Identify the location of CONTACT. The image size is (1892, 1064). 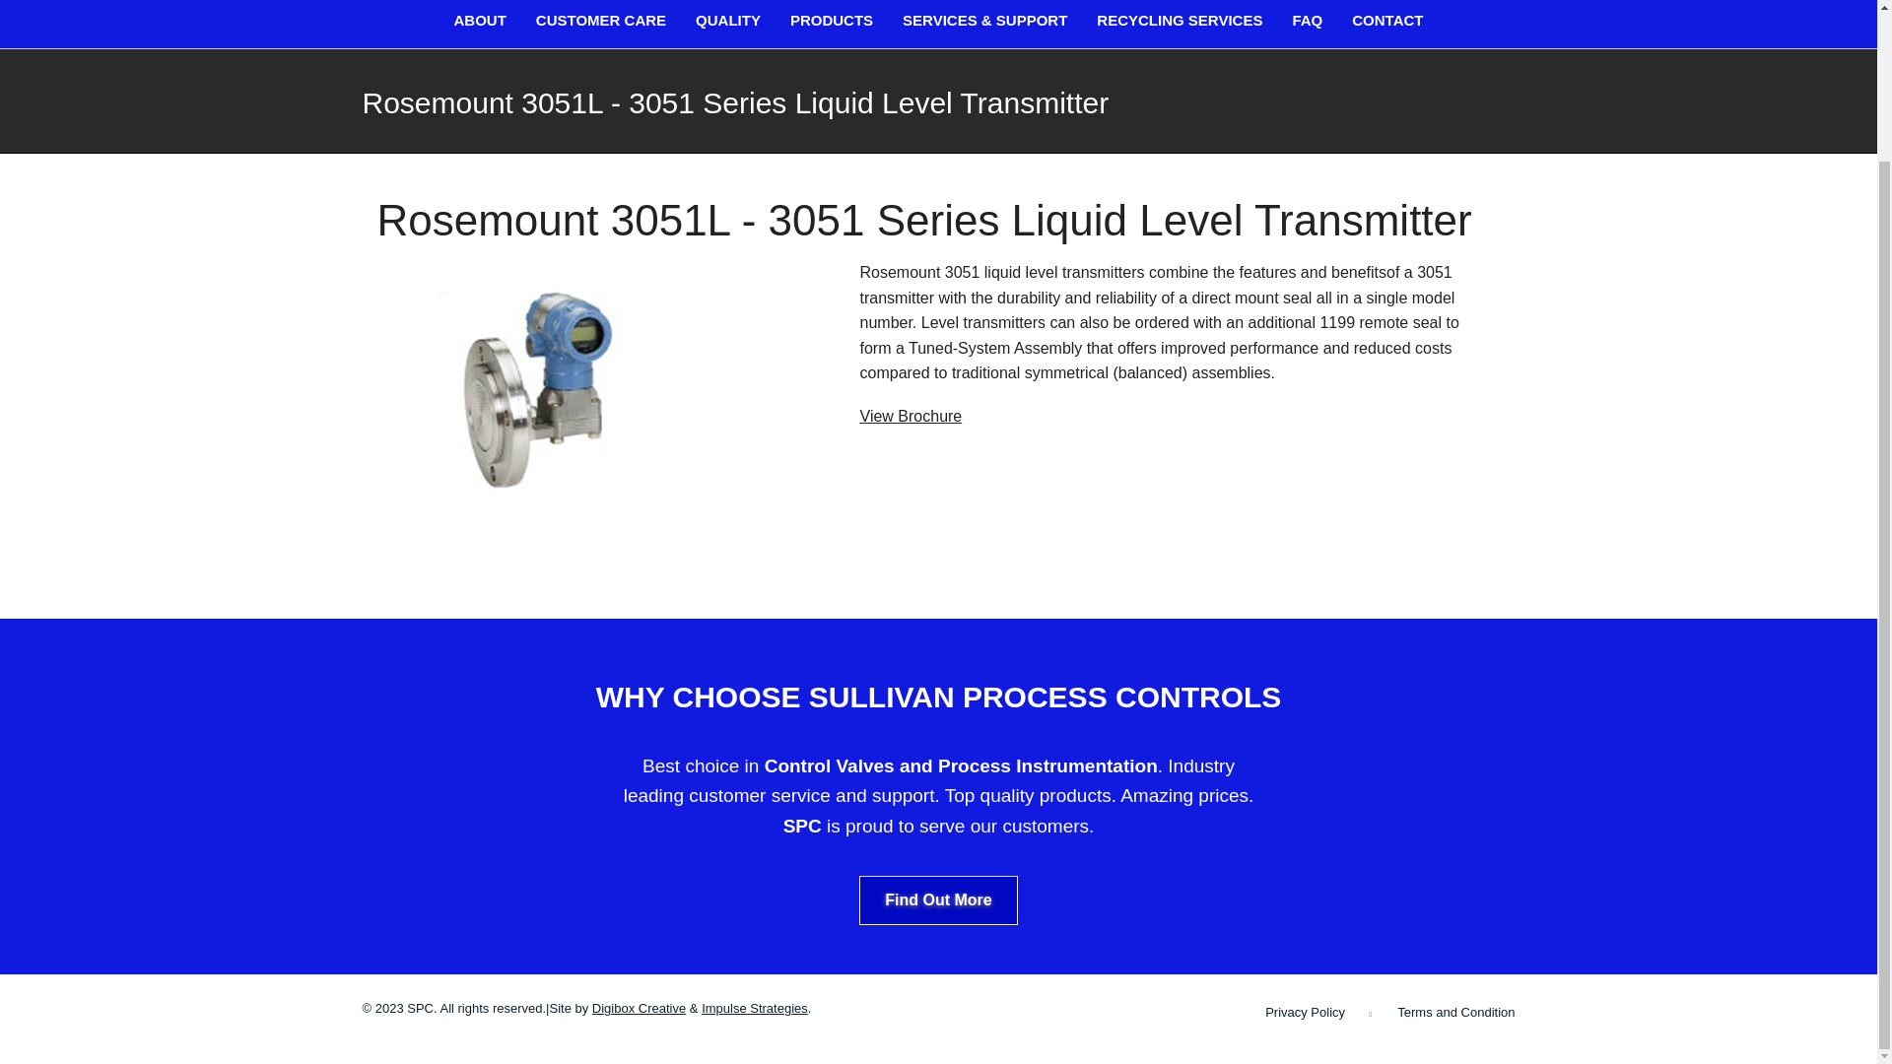
(1387, 24).